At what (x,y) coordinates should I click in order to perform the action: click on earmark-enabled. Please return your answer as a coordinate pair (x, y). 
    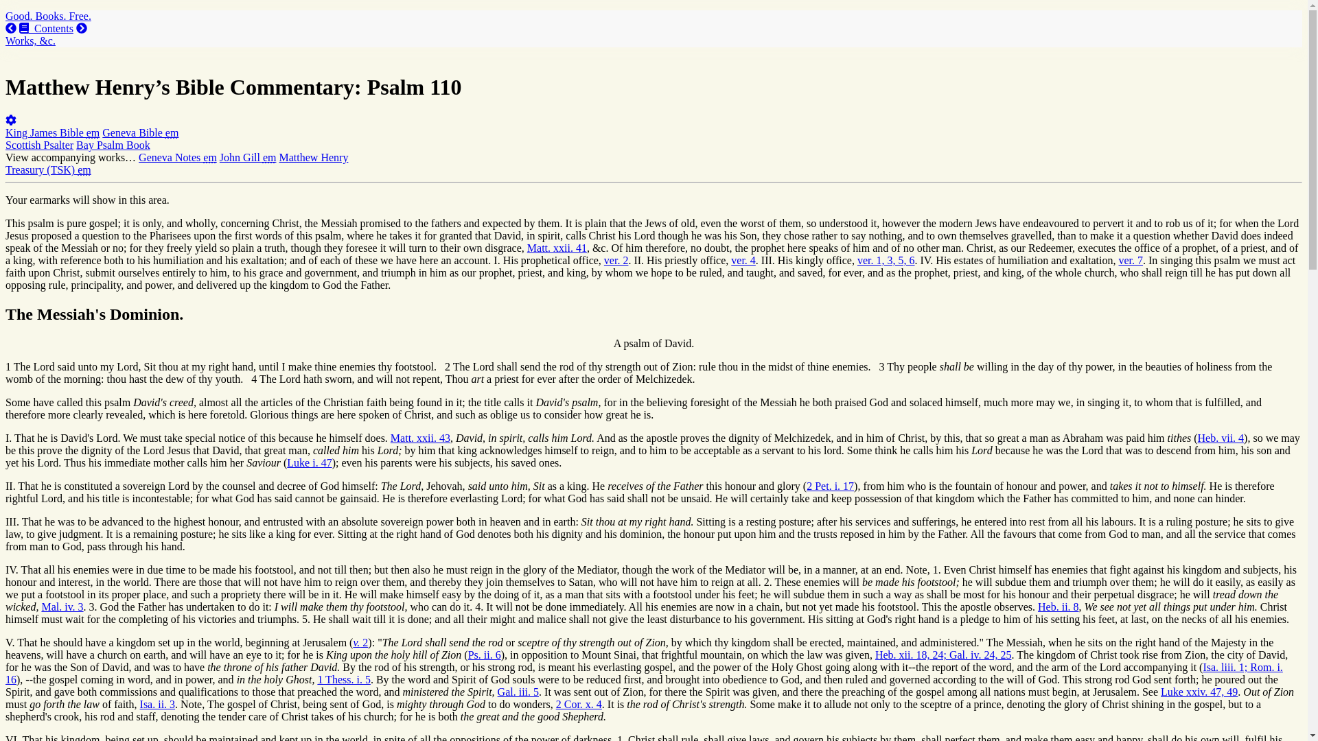
    Looking at the image, I should click on (93, 132).